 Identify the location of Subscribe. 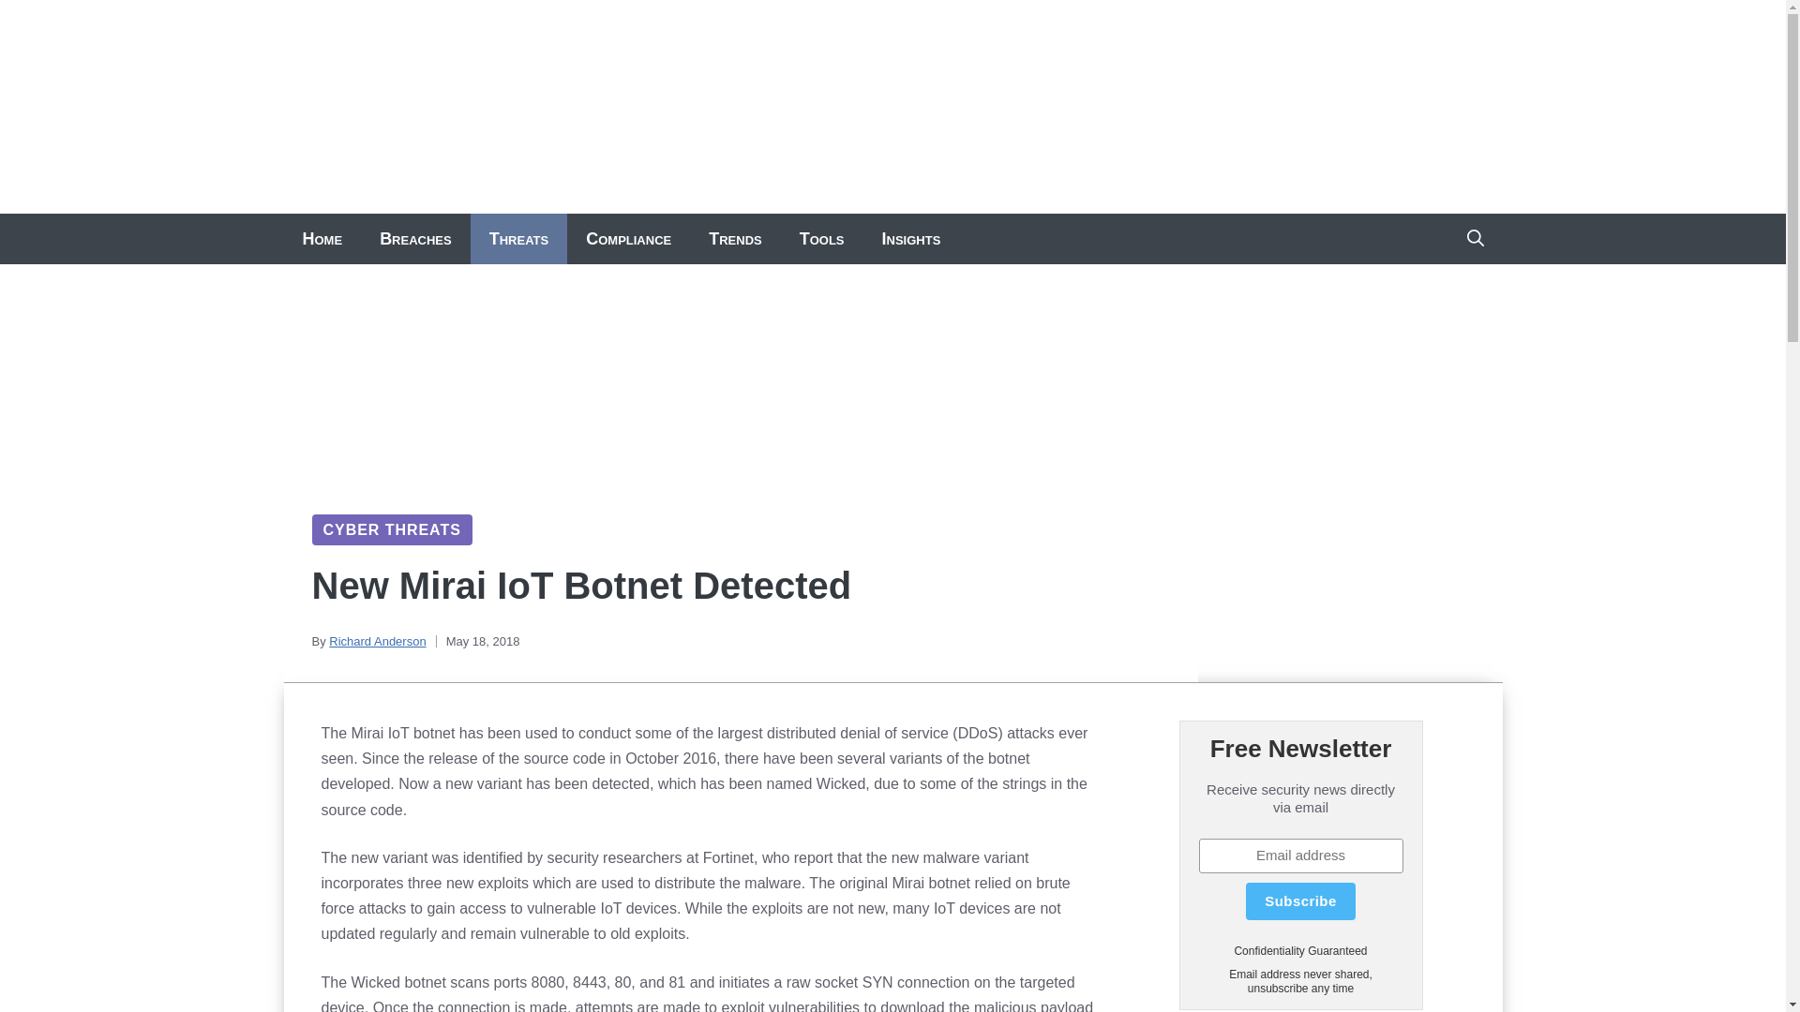
(1299, 900).